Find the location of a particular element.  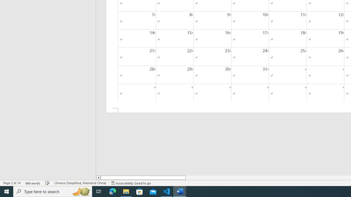

Page Number Page 2 of 14 is located at coordinates (12, 183).